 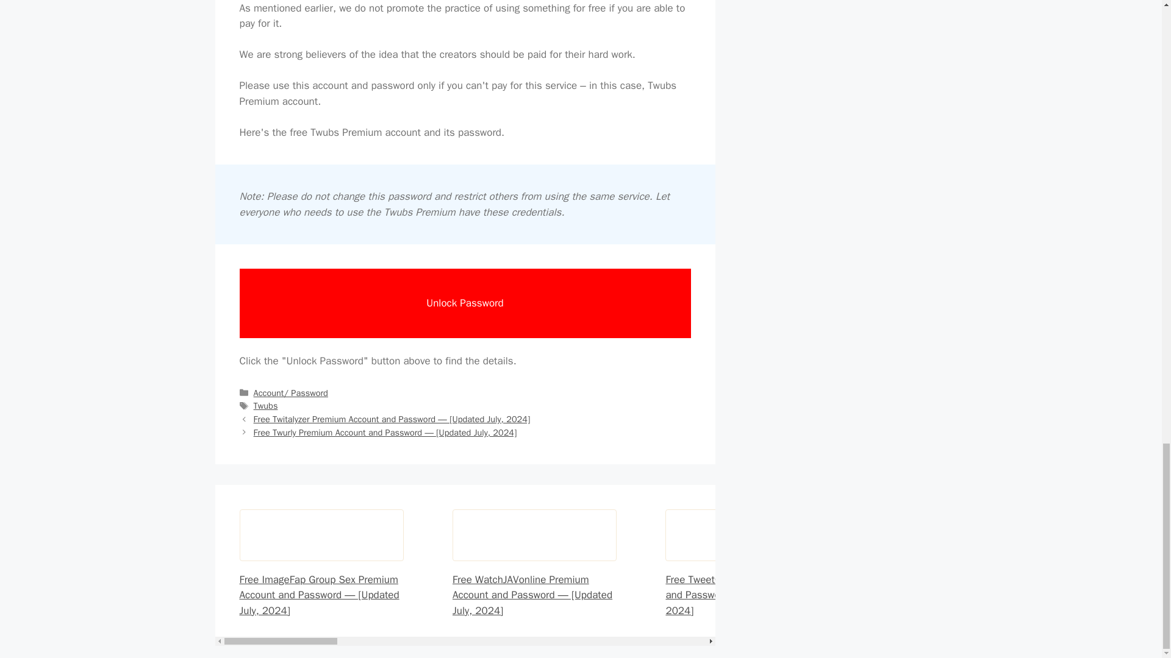 What do you see at coordinates (266, 406) in the screenshot?
I see `Twubs` at bounding box center [266, 406].